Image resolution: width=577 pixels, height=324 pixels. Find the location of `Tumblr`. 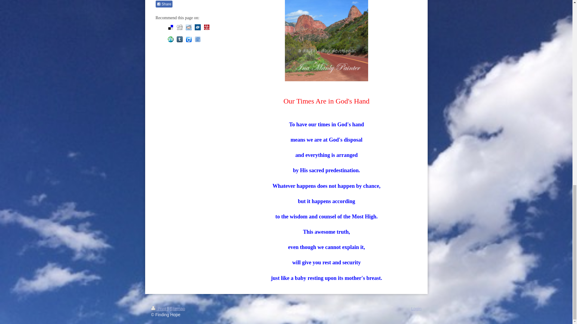

Tumblr is located at coordinates (180, 39).